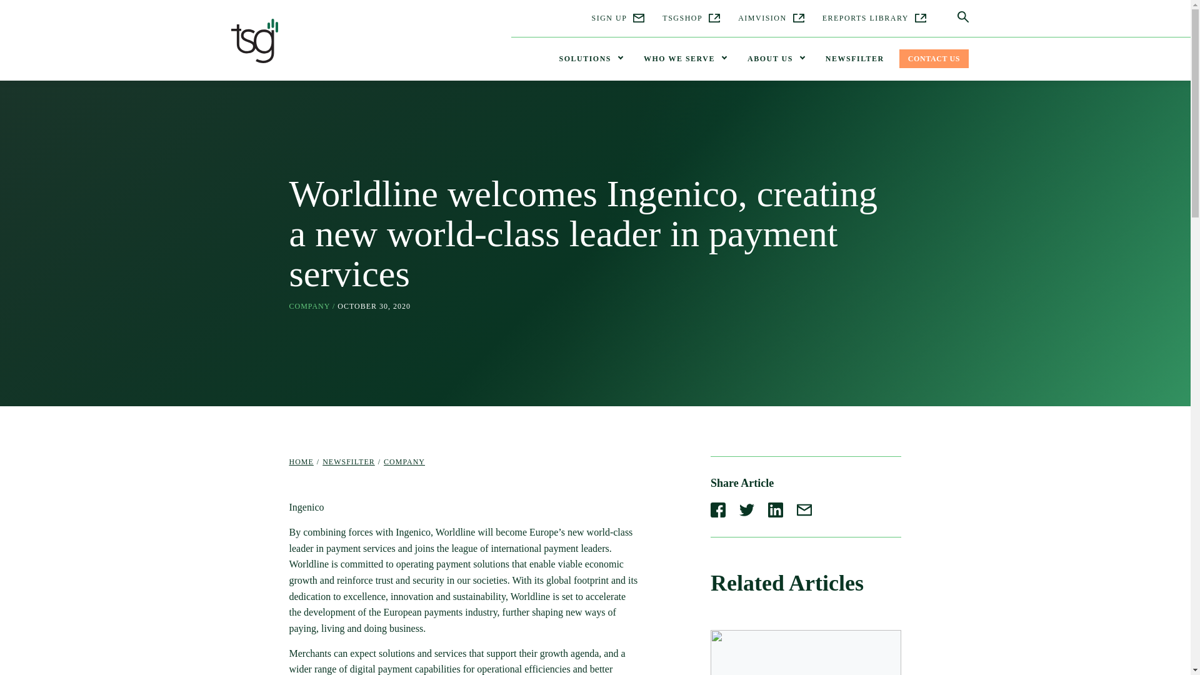  Describe the element at coordinates (771, 18) in the screenshot. I see `AIMVISION` at that location.